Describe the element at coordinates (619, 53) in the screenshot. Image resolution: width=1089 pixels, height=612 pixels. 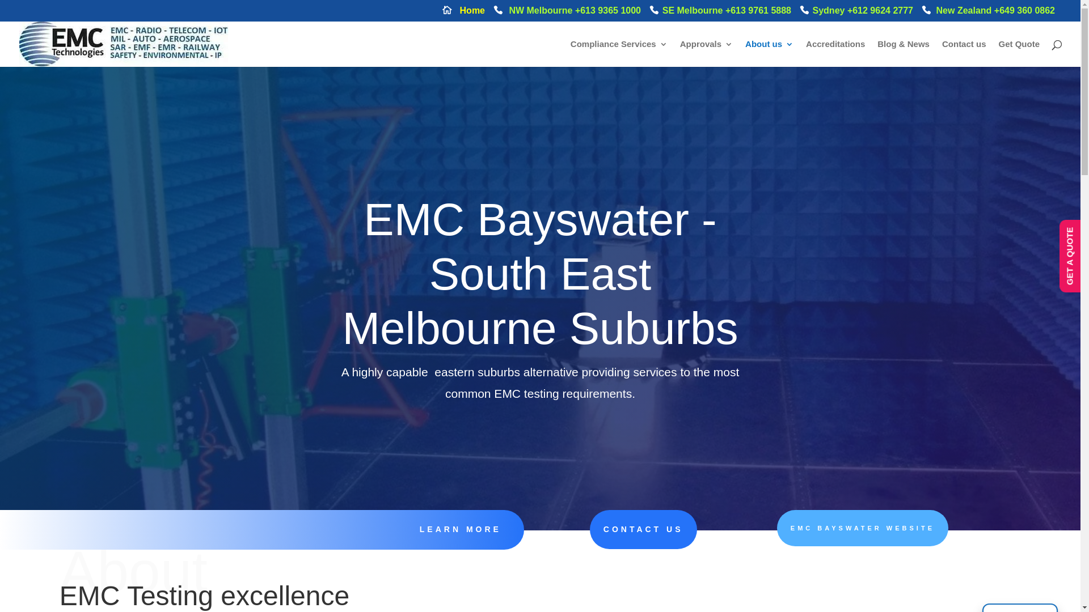
I see `Compliance Services` at that location.